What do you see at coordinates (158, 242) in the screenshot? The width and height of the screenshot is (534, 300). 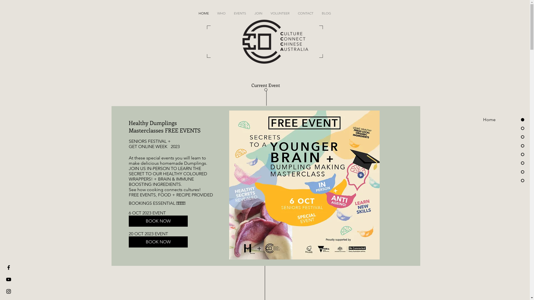 I see `BOOK NOW` at bounding box center [158, 242].